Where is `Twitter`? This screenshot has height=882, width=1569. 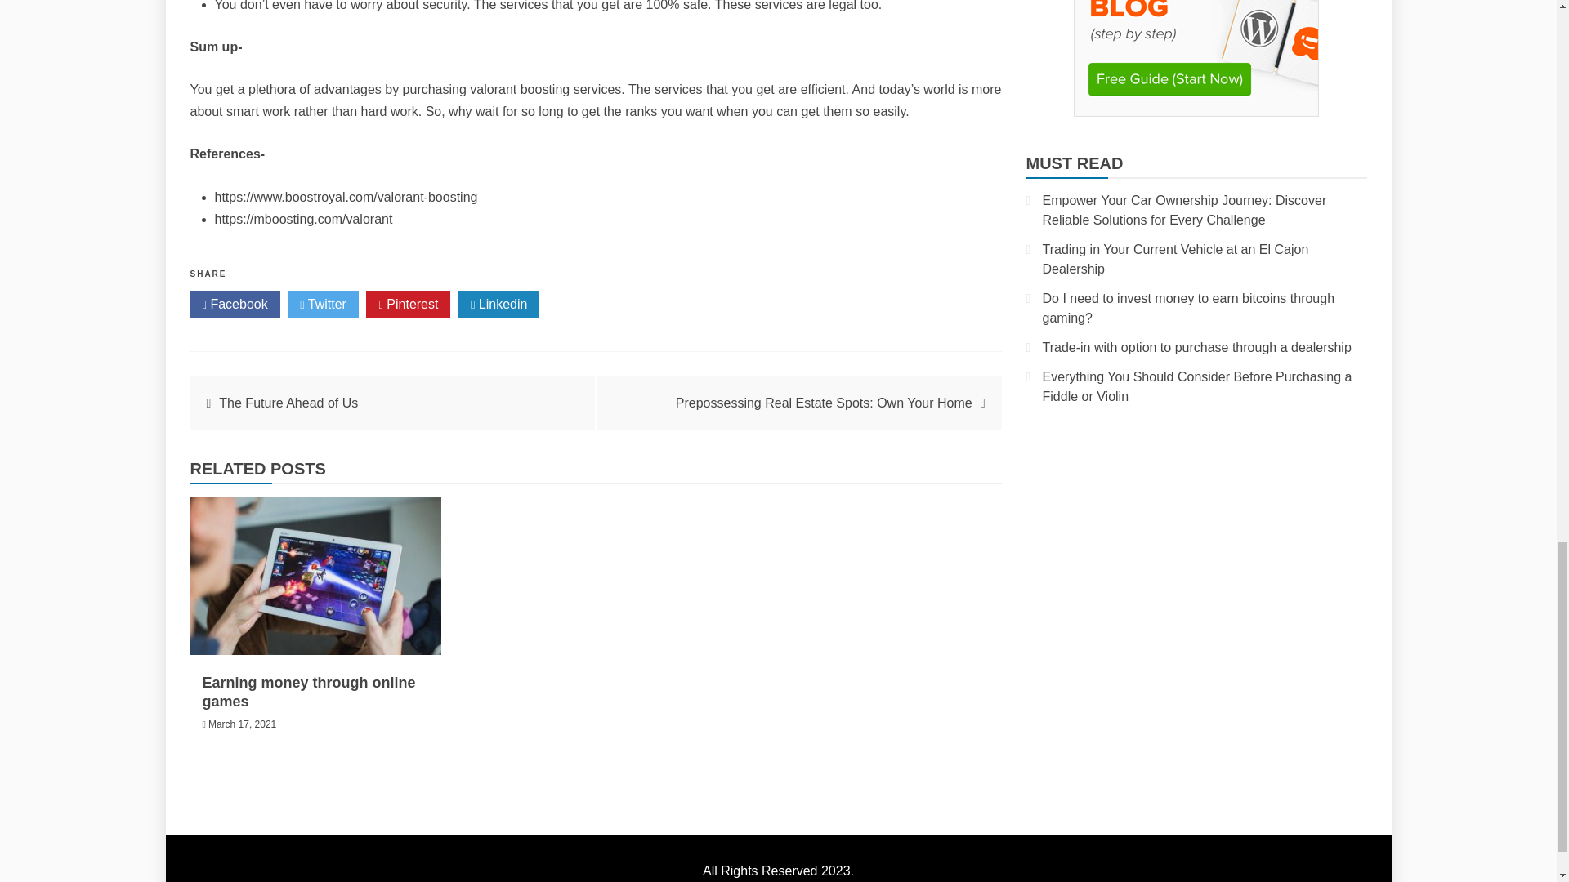
Twitter is located at coordinates (323, 304).